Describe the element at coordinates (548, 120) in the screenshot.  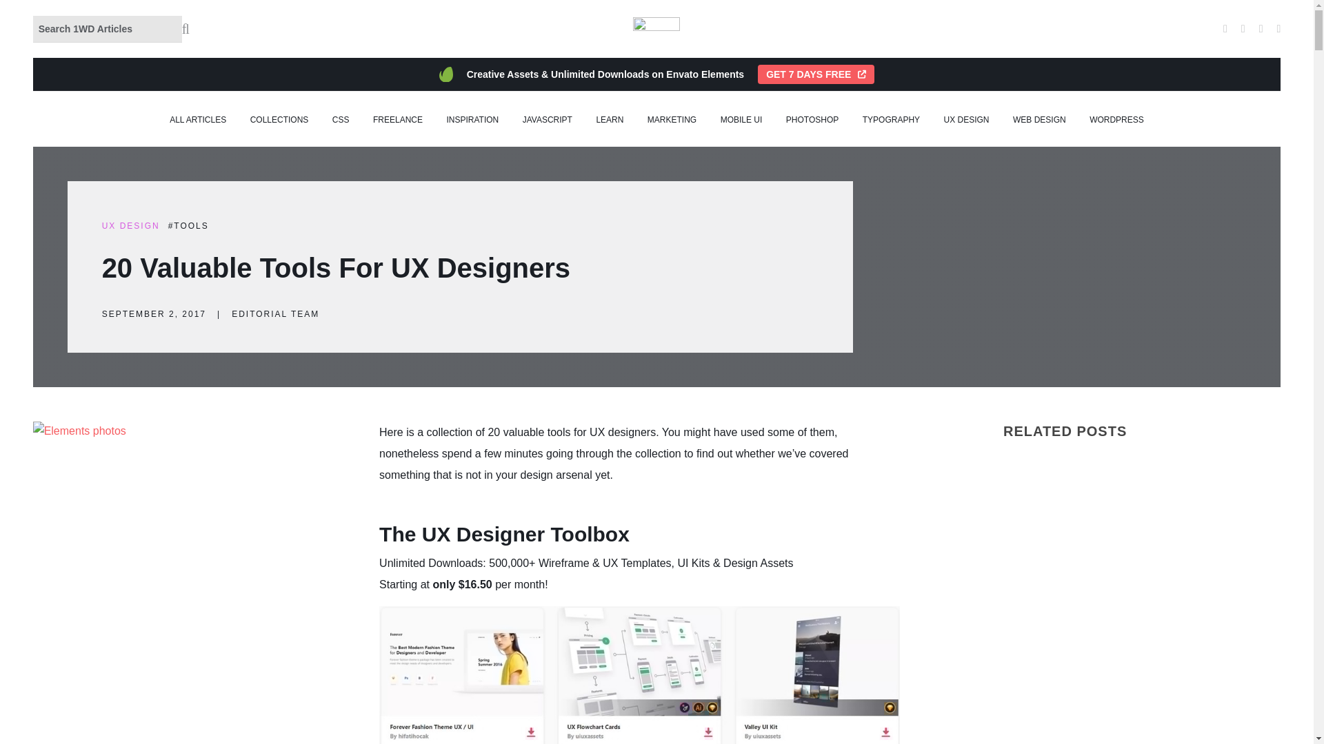
I see `JAVASCRIPT` at that location.